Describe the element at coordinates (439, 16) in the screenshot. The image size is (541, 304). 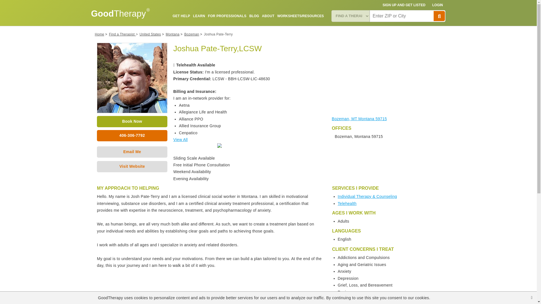
I see `P` at that location.